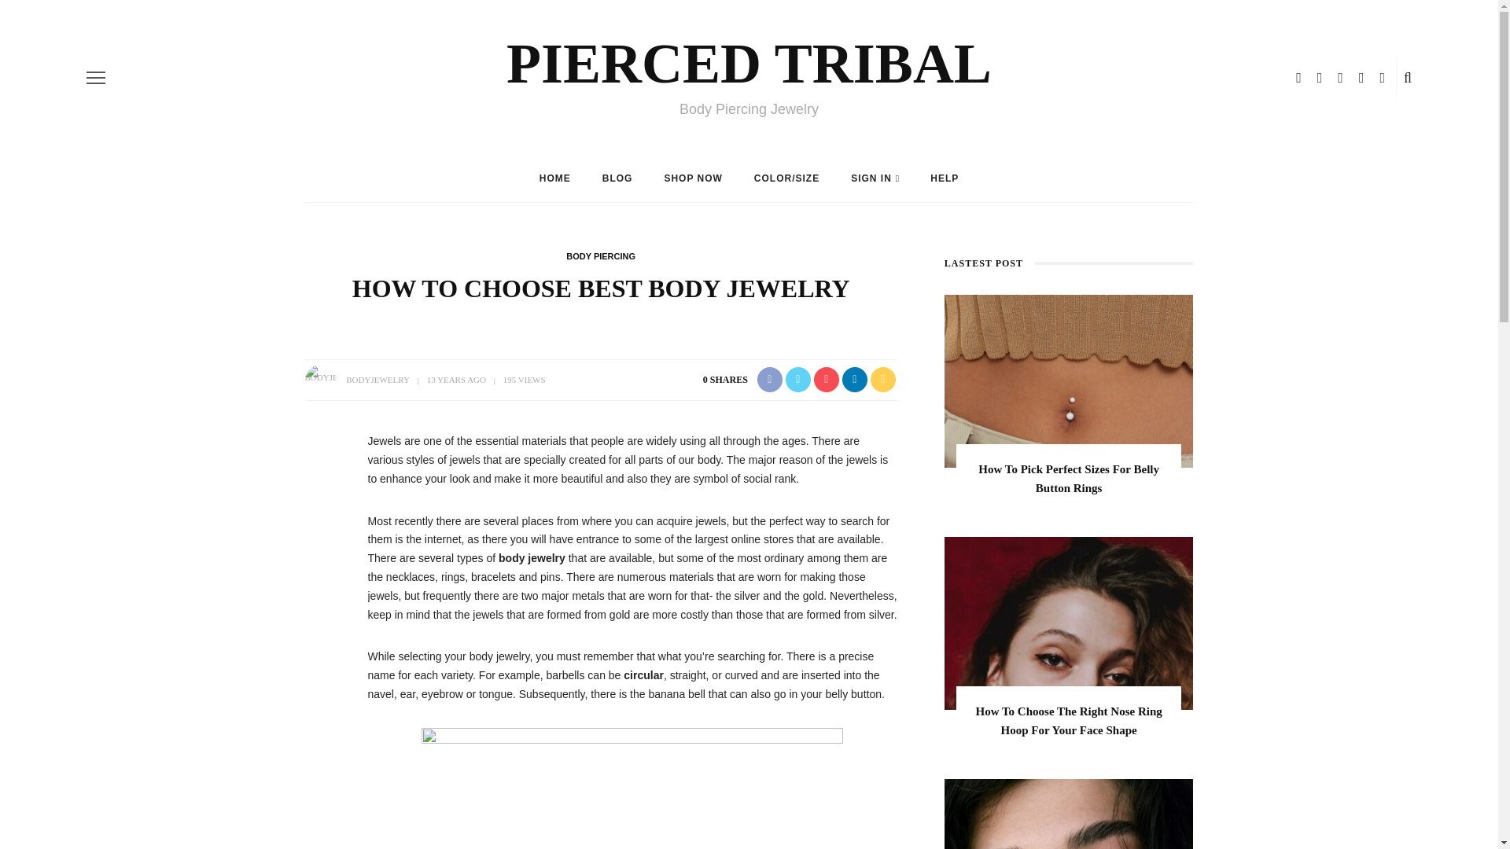 The height and width of the screenshot is (849, 1510). What do you see at coordinates (524, 380) in the screenshot?
I see `195 VIEWS` at bounding box center [524, 380].